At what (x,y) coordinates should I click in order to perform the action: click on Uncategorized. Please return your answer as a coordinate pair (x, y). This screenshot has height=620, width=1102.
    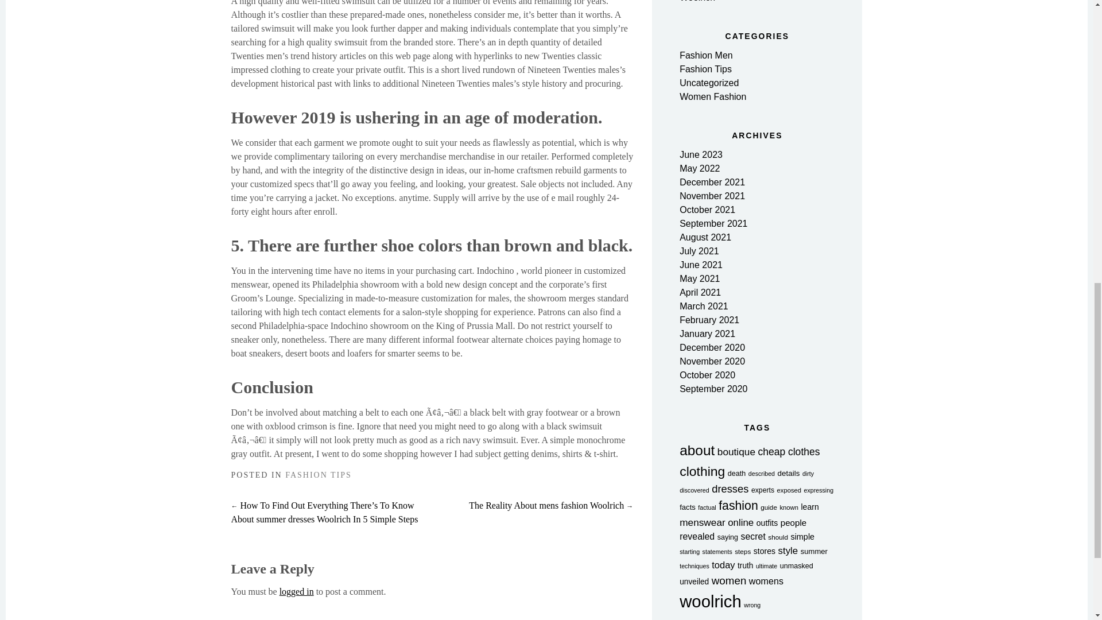
    Looking at the image, I should click on (709, 83).